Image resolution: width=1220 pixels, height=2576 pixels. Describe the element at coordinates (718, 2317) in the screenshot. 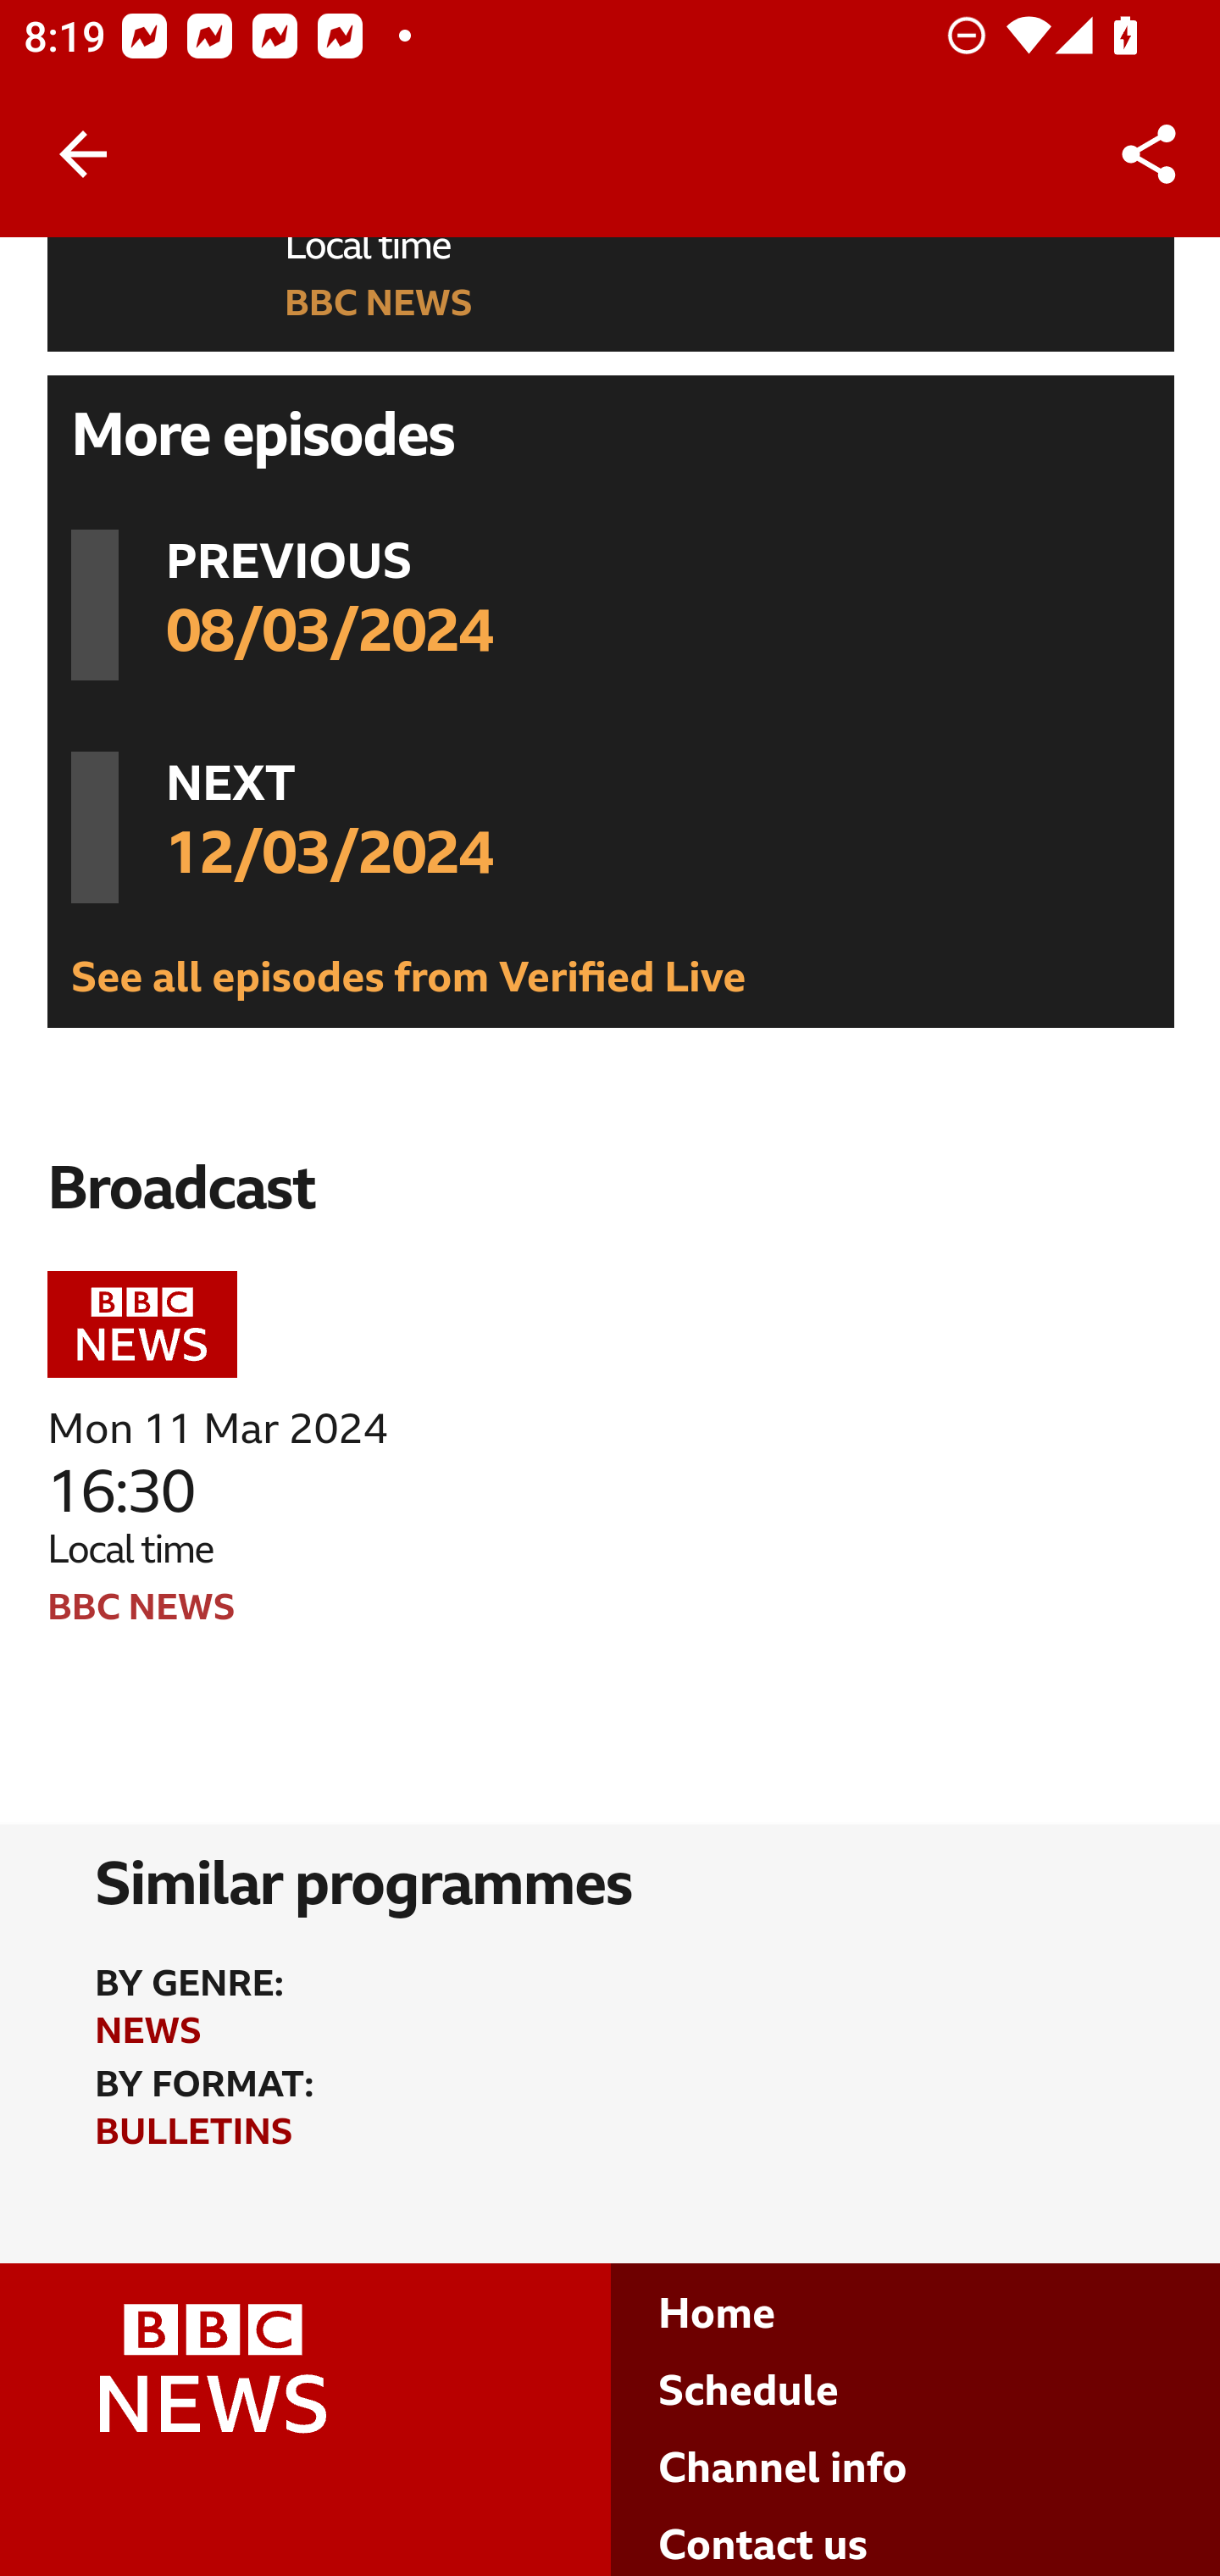

I see `Home` at that location.